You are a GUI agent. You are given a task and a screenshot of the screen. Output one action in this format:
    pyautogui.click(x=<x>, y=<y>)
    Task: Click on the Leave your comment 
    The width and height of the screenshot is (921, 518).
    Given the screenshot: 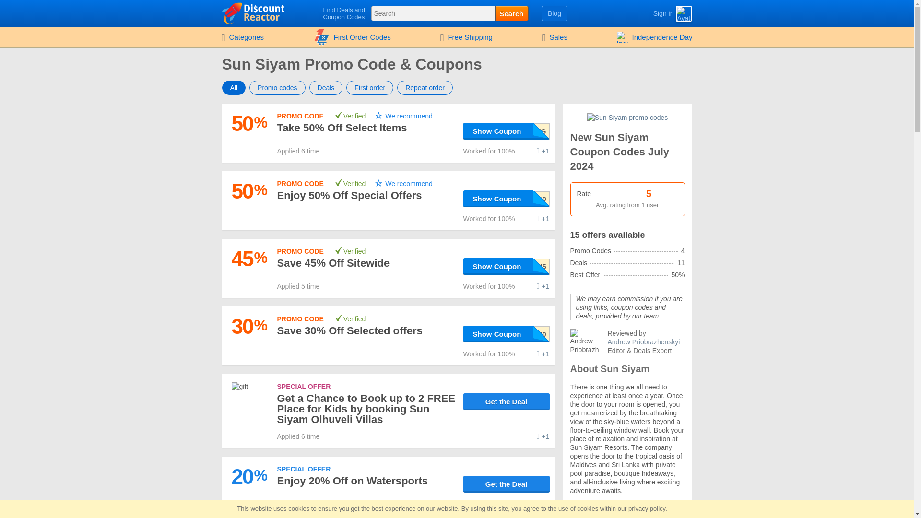 What is the action you would take?
    pyautogui.click(x=543, y=286)
    